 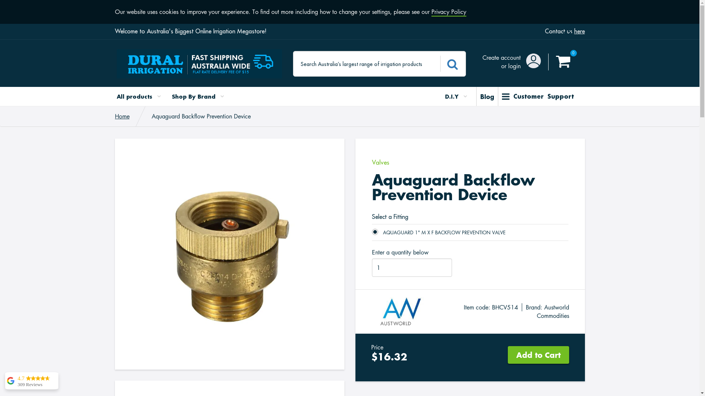 What do you see at coordinates (579, 31) in the screenshot?
I see `here` at bounding box center [579, 31].